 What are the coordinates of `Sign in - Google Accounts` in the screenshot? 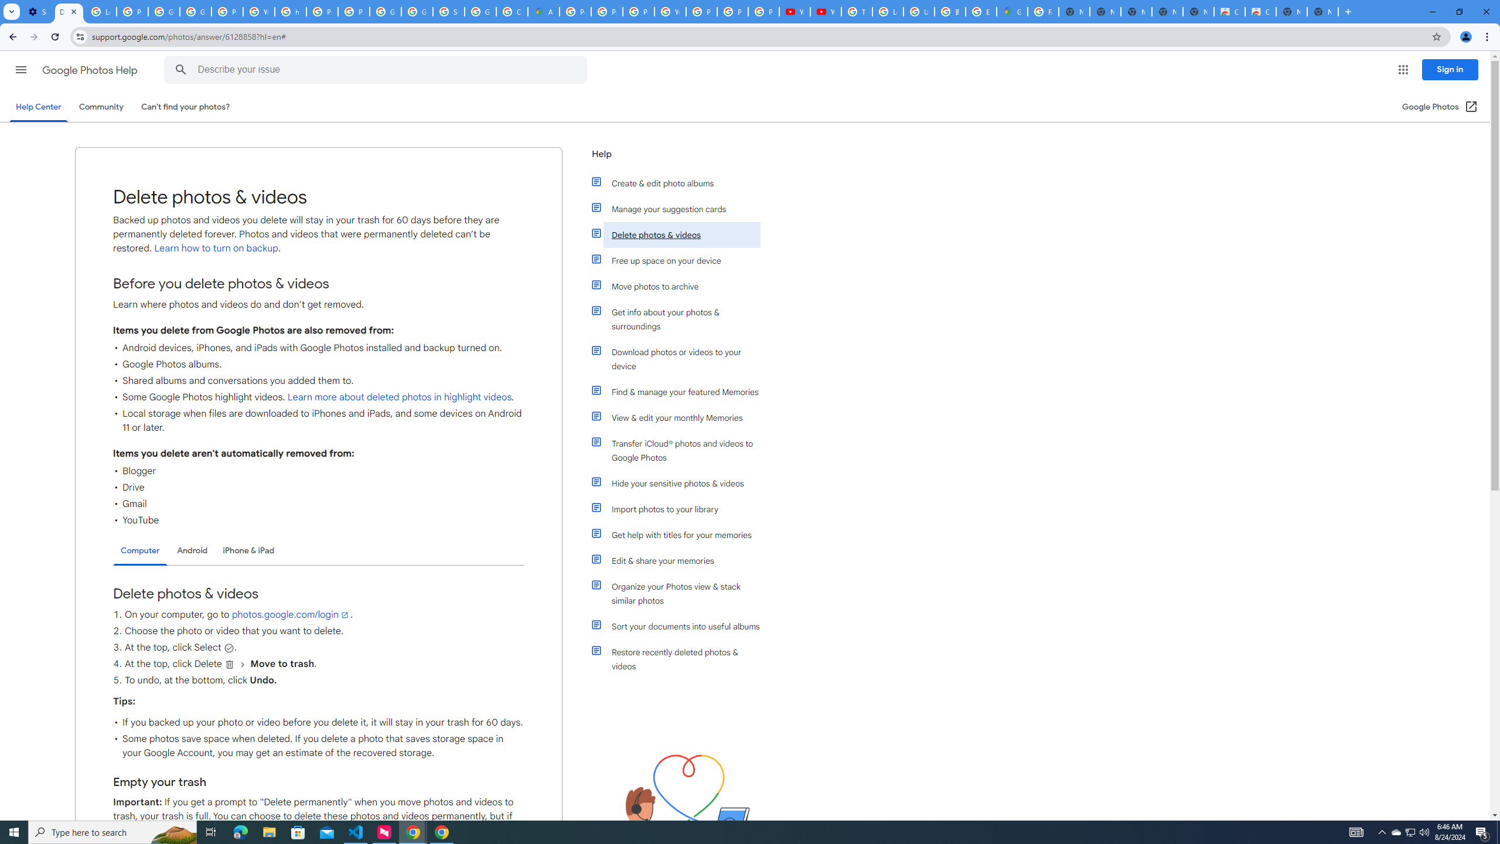 It's located at (448, 12).